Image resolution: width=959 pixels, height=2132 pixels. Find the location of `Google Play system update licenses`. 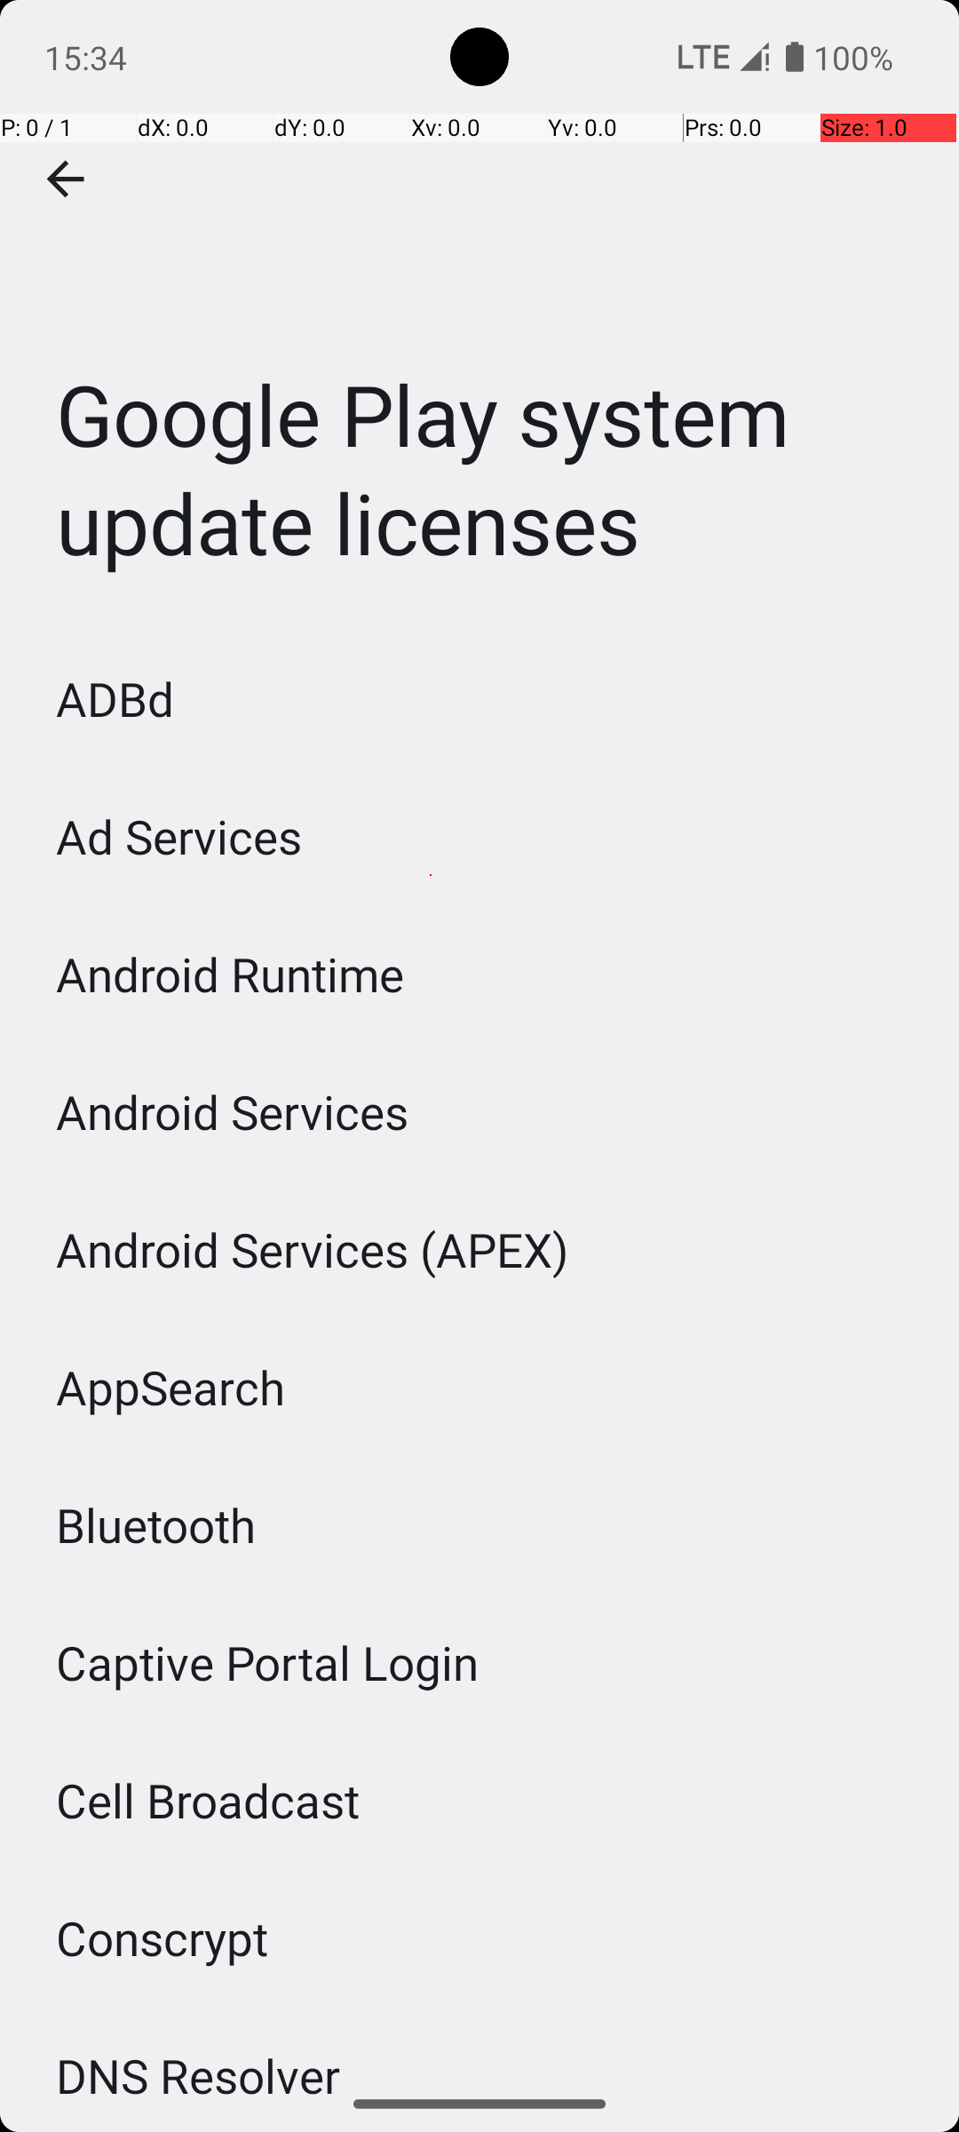

Google Play system update licenses is located at coordinates (479, 314).